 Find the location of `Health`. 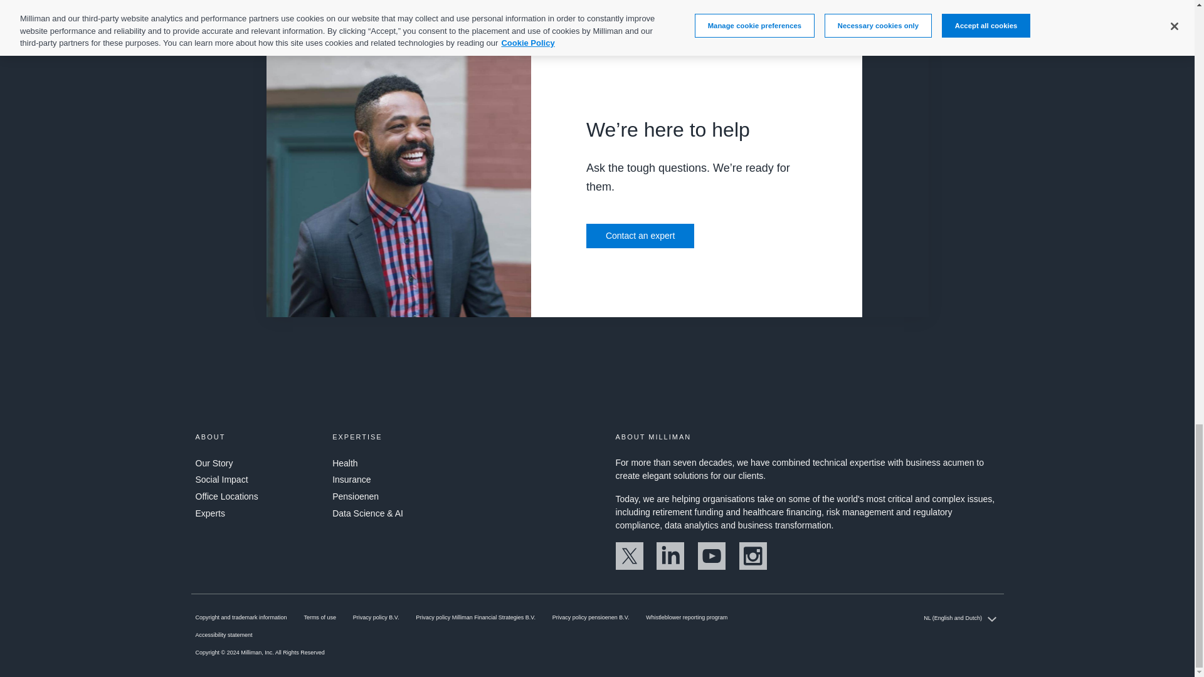

Health is located at coordinates (345, 463).